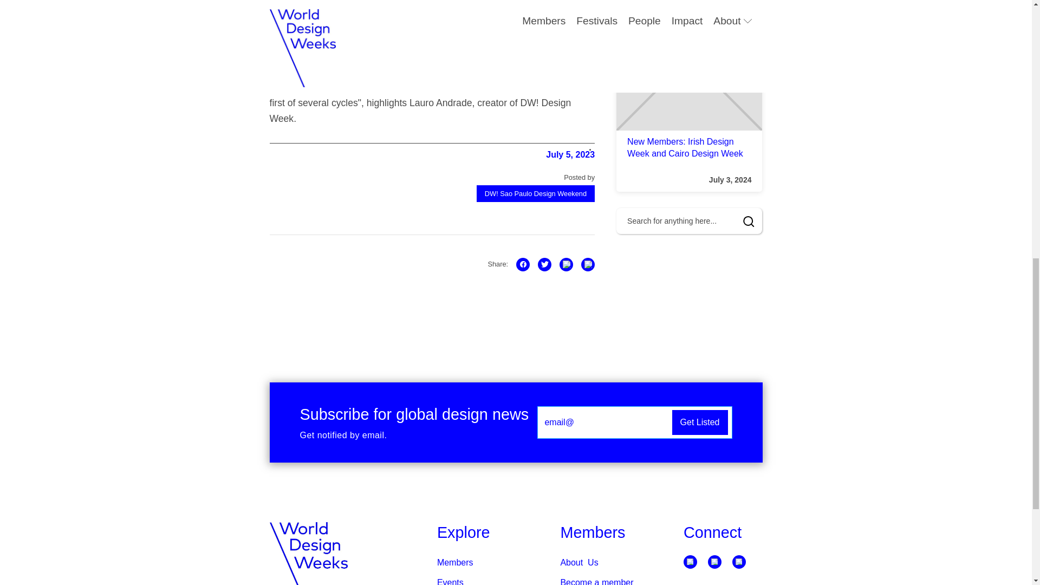  I want to click on Events, so click(450, 582).